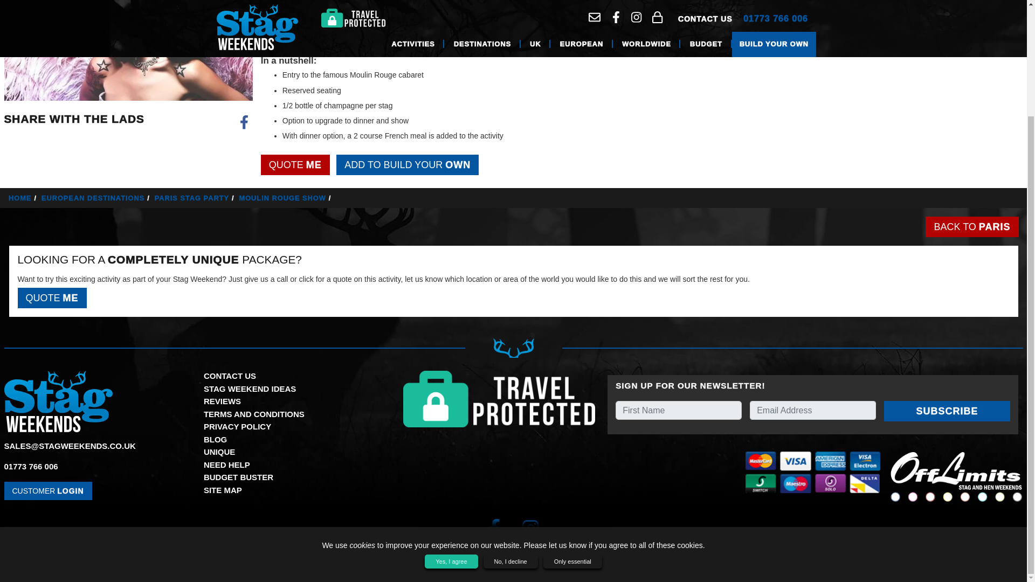 The height and width of the screenshot is (582, 1035). Describe the element at coordinates (227, 465) in the screenshot. I see `NEED HELP` at that location.